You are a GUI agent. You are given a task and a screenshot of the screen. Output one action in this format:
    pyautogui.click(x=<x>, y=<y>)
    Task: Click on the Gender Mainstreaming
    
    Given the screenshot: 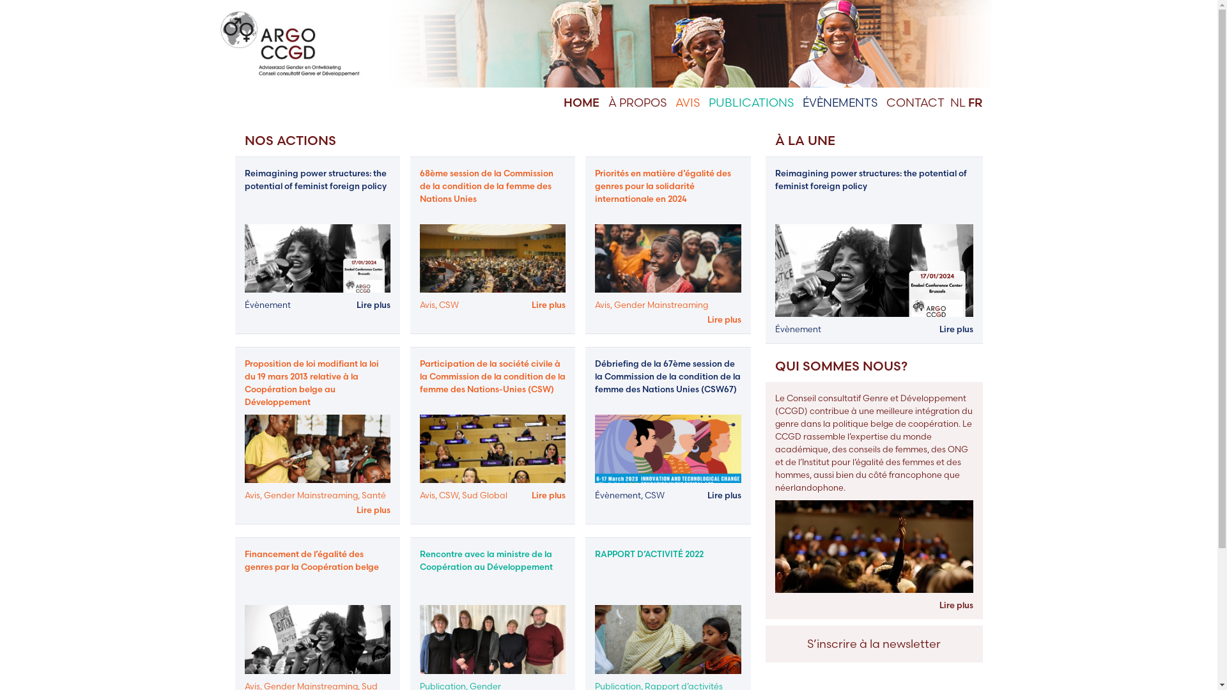 What is the action you would take?
    pyautogui.click(x=311, y=495)
    